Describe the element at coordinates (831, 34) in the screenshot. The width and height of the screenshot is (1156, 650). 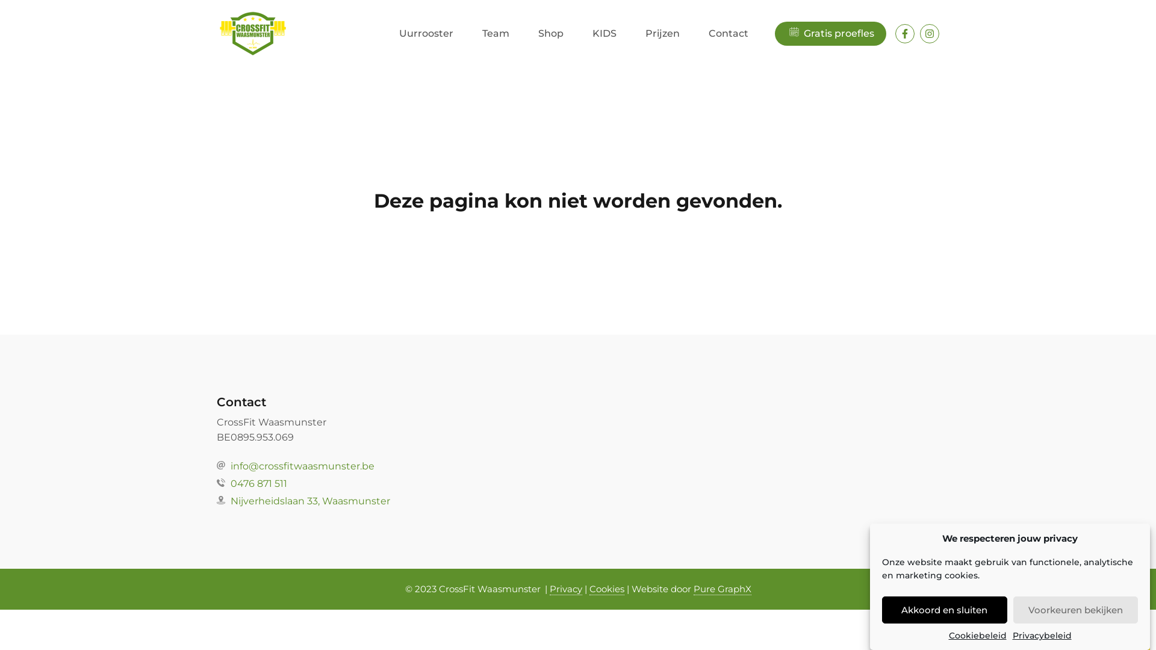
I see `Gratis proefles` at that location.